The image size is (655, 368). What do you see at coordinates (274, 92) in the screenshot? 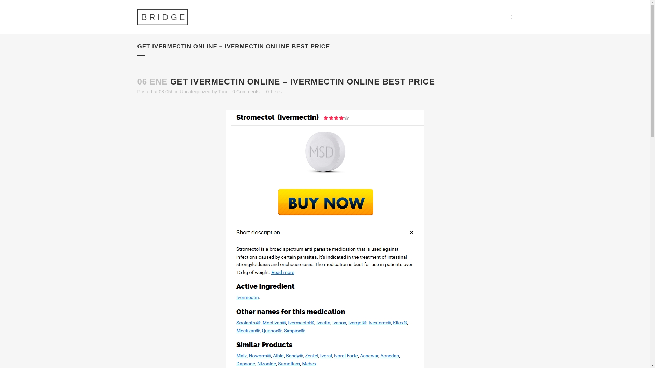
I see `Like this` at bounding box center [274, 92].